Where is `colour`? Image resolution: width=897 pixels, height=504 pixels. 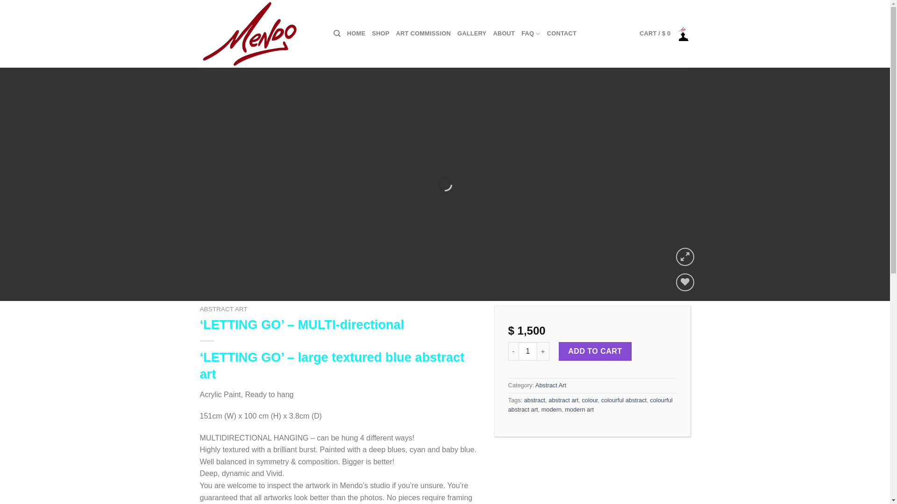 colour is located at coordinates (590, 400).